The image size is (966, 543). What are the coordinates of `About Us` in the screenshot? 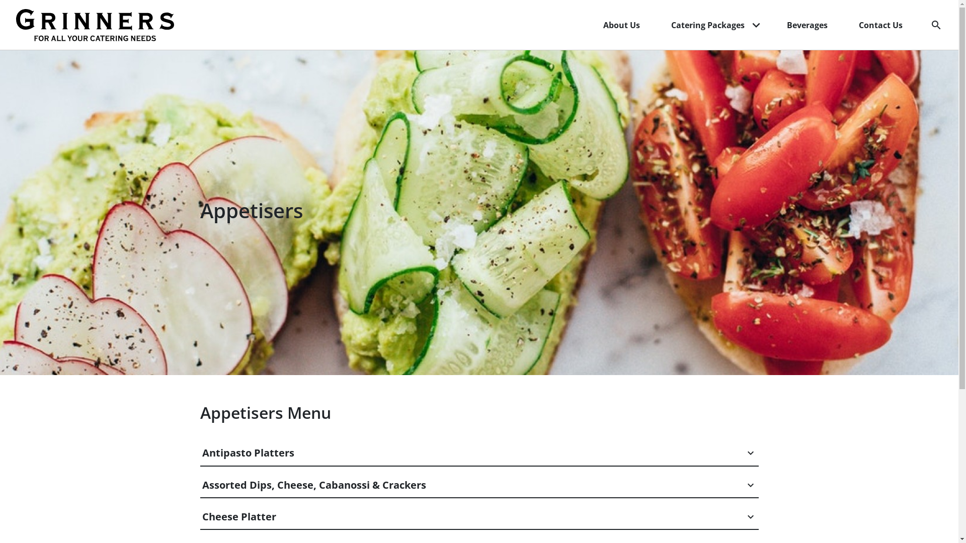 It's located at (622, 25).